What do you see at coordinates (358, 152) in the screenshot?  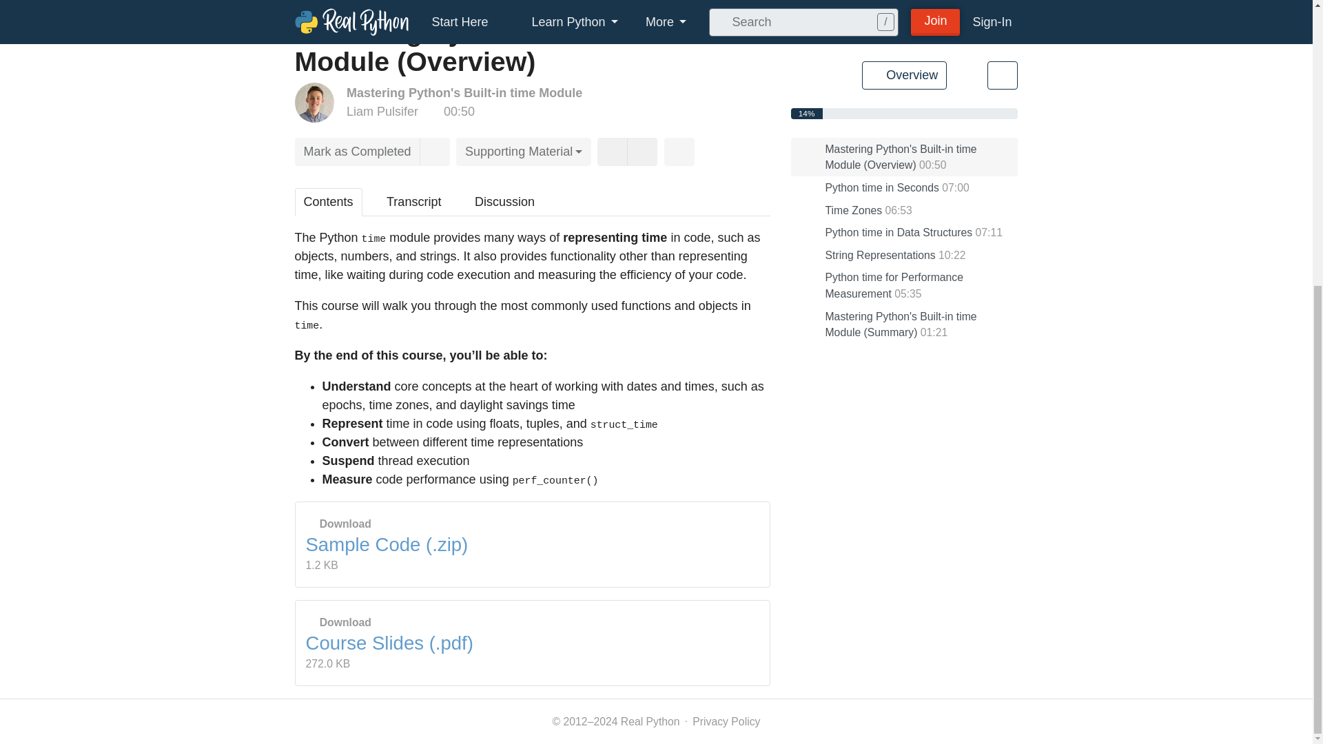 I see `Mark lesson as completed` at bounding box center [358, 152].